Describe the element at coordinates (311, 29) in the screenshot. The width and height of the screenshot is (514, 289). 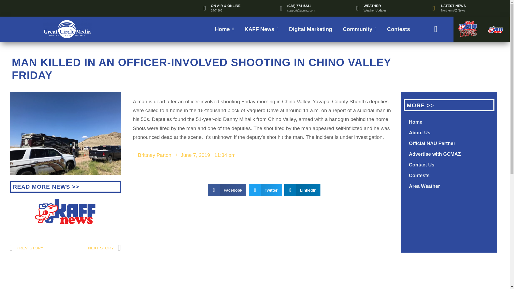
I see `Digital Marketing` at that location.